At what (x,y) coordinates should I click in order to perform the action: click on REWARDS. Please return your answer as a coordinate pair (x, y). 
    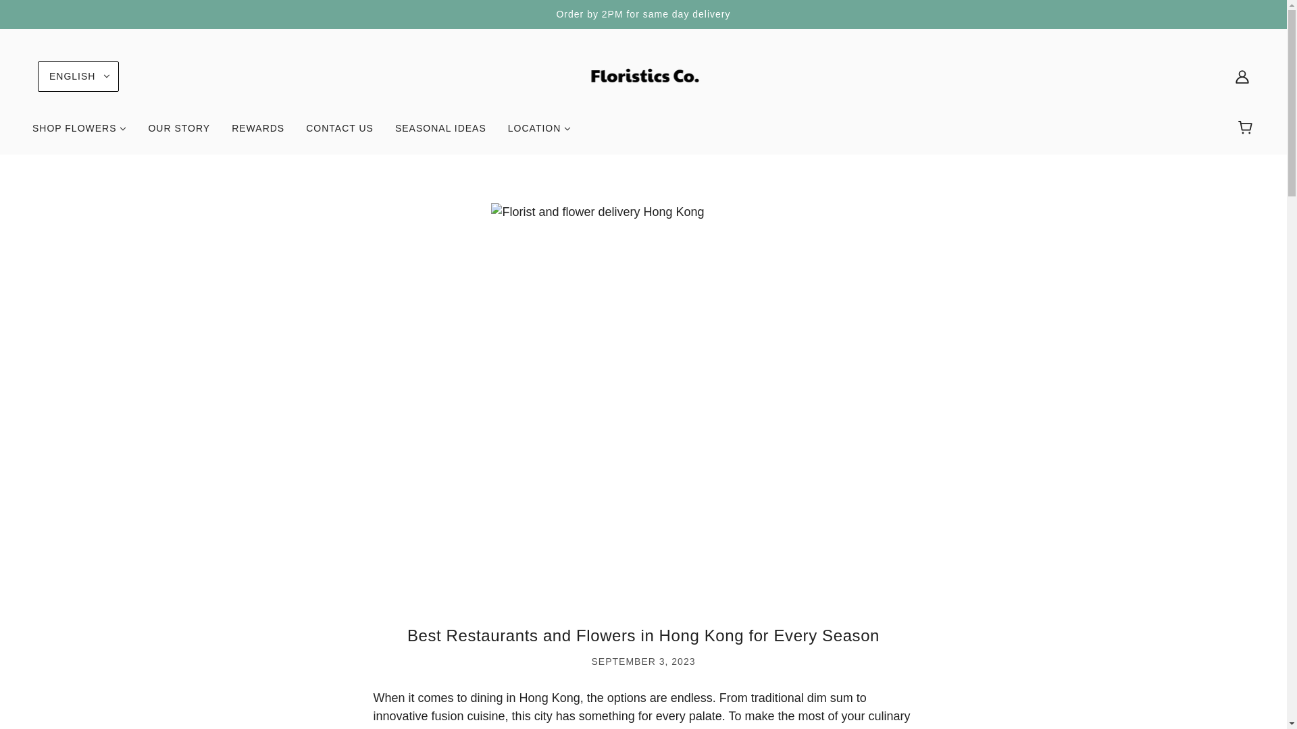
    Looking at the image, I should click on (258, 134).